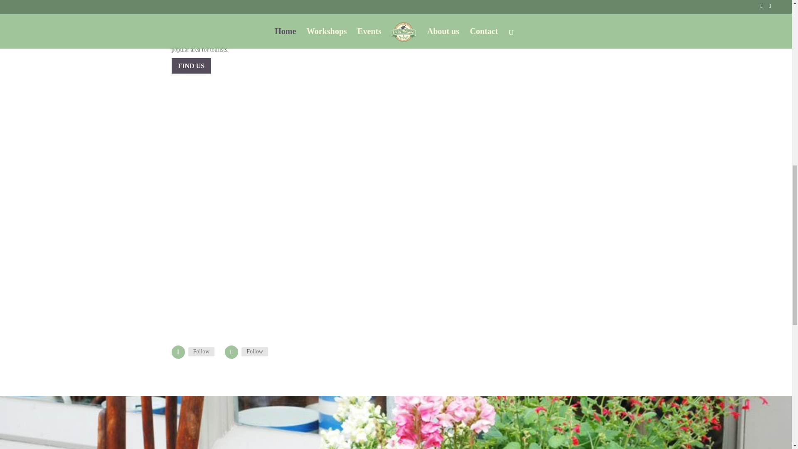  I want to click on National Forest, so click(323, 9).